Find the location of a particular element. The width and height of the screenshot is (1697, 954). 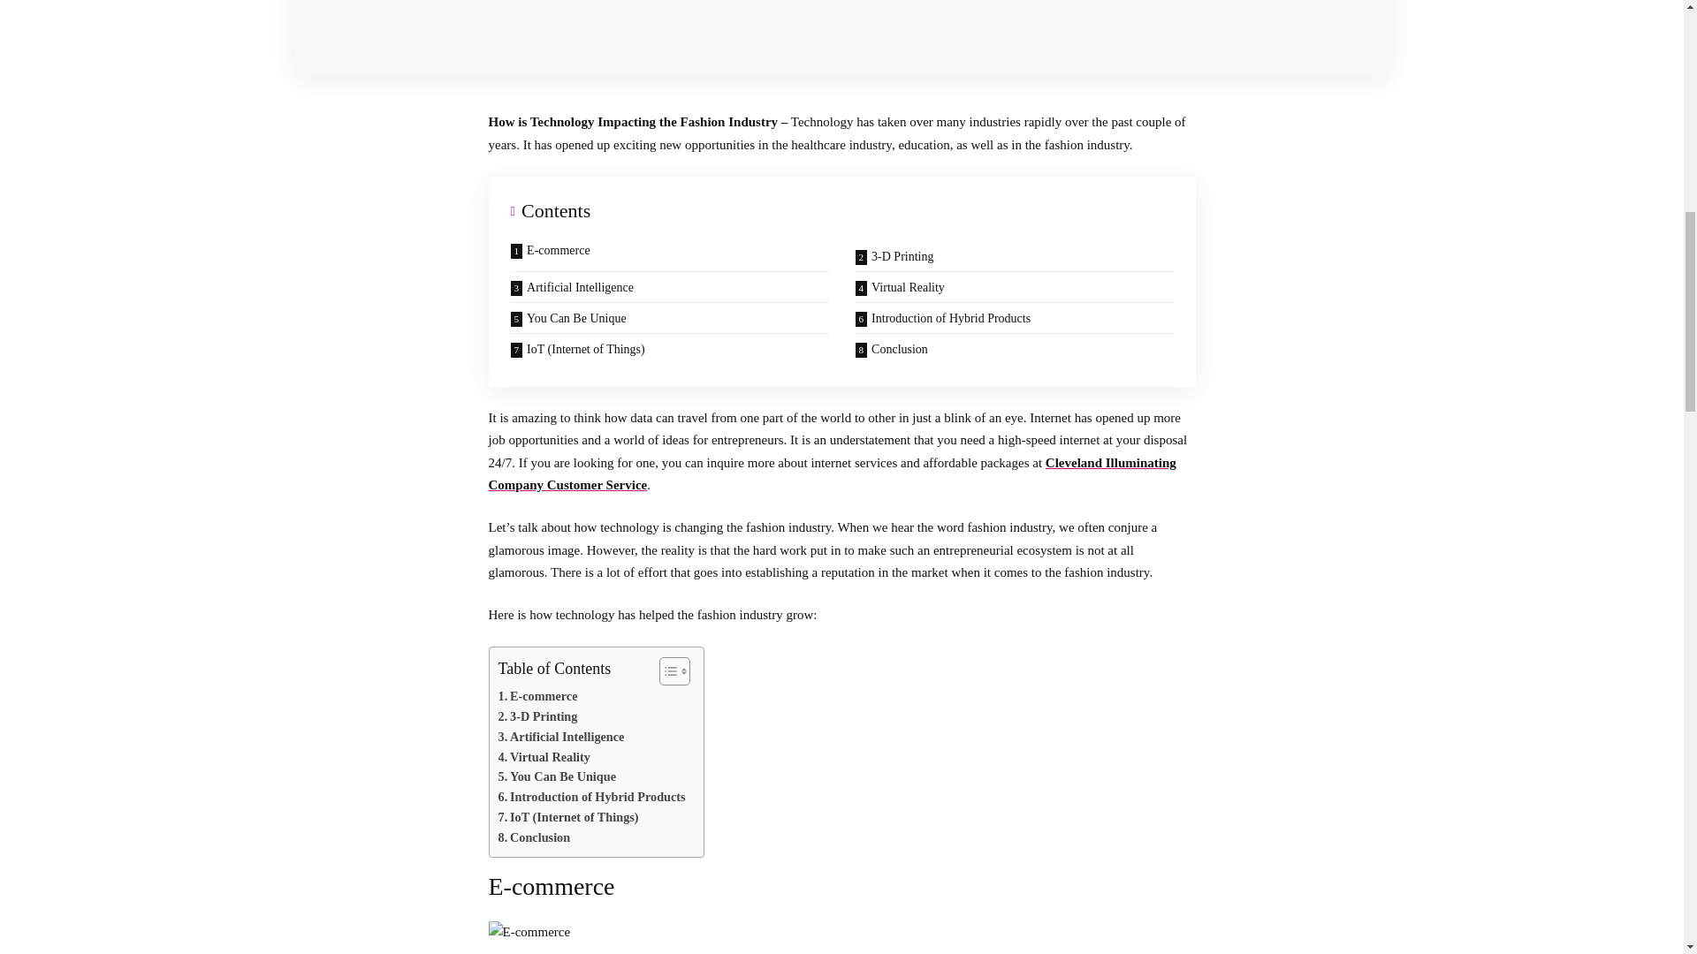

E-commerce is located at coordinates (669, 256).